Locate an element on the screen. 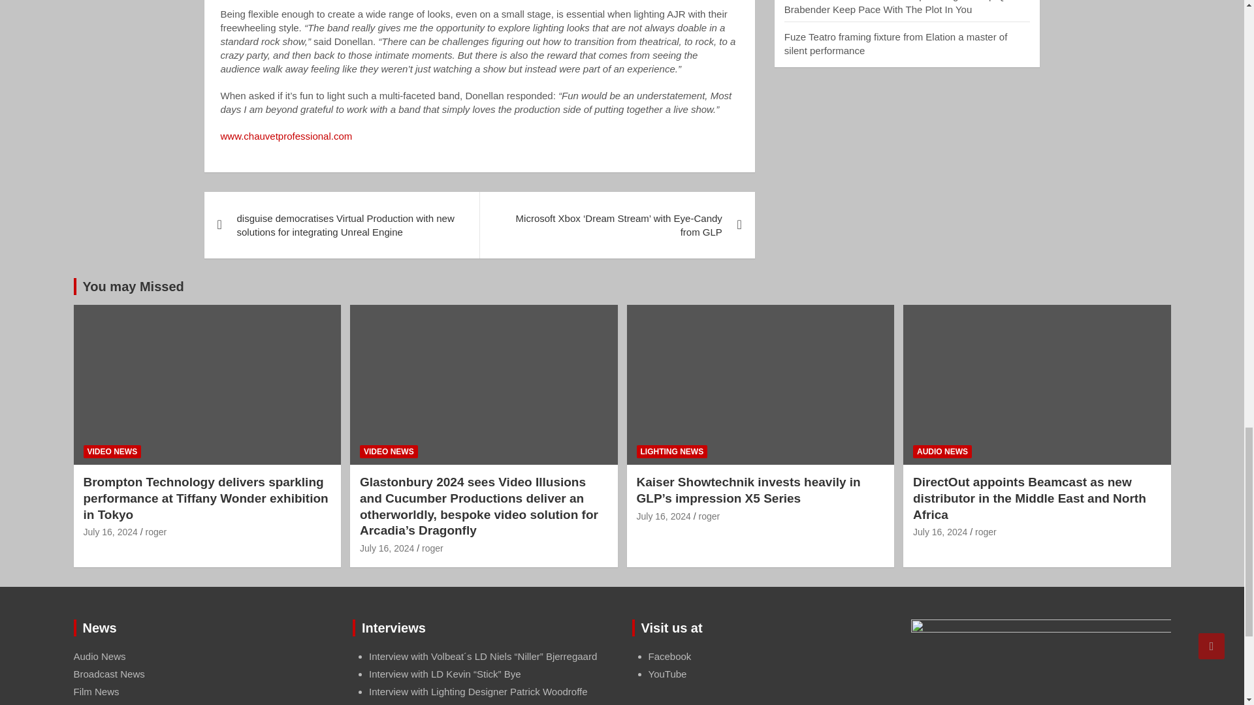 Image resolution: width=1254 pixels, height=705 pixels. www.chauvetprofessional.com is located at coordinates (286, 136).